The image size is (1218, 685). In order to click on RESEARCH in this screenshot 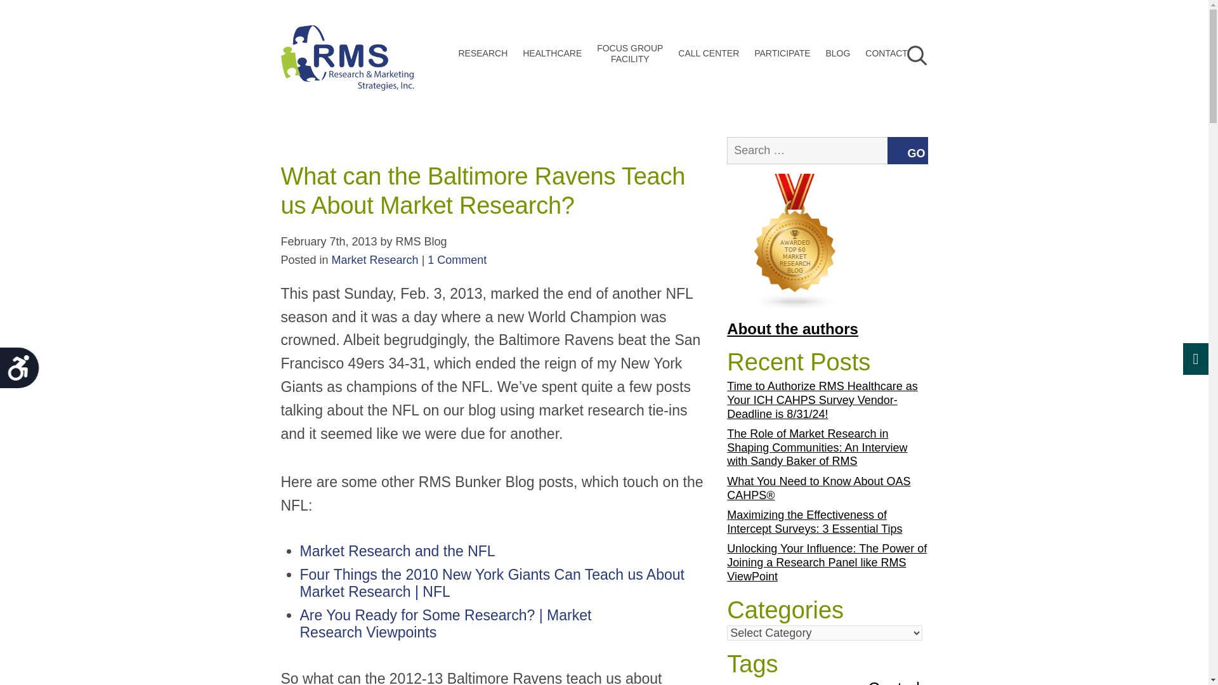, I will do `click(907, 151)`.